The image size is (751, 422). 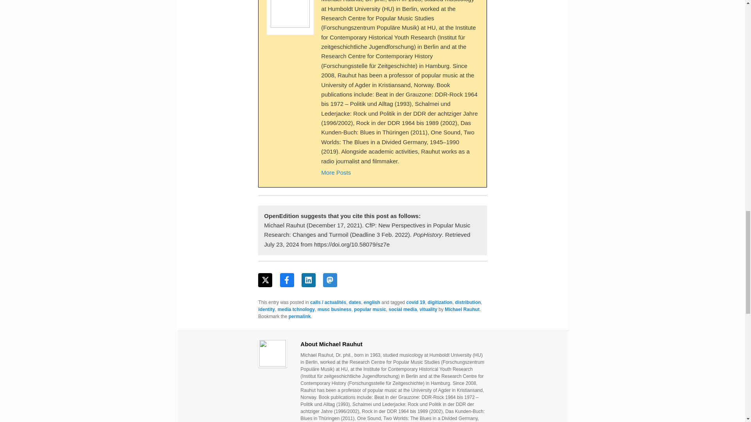 What do you see at coordinates (266, 309) in the screenshot?
I see `identity` at bounding box center [266, 309].